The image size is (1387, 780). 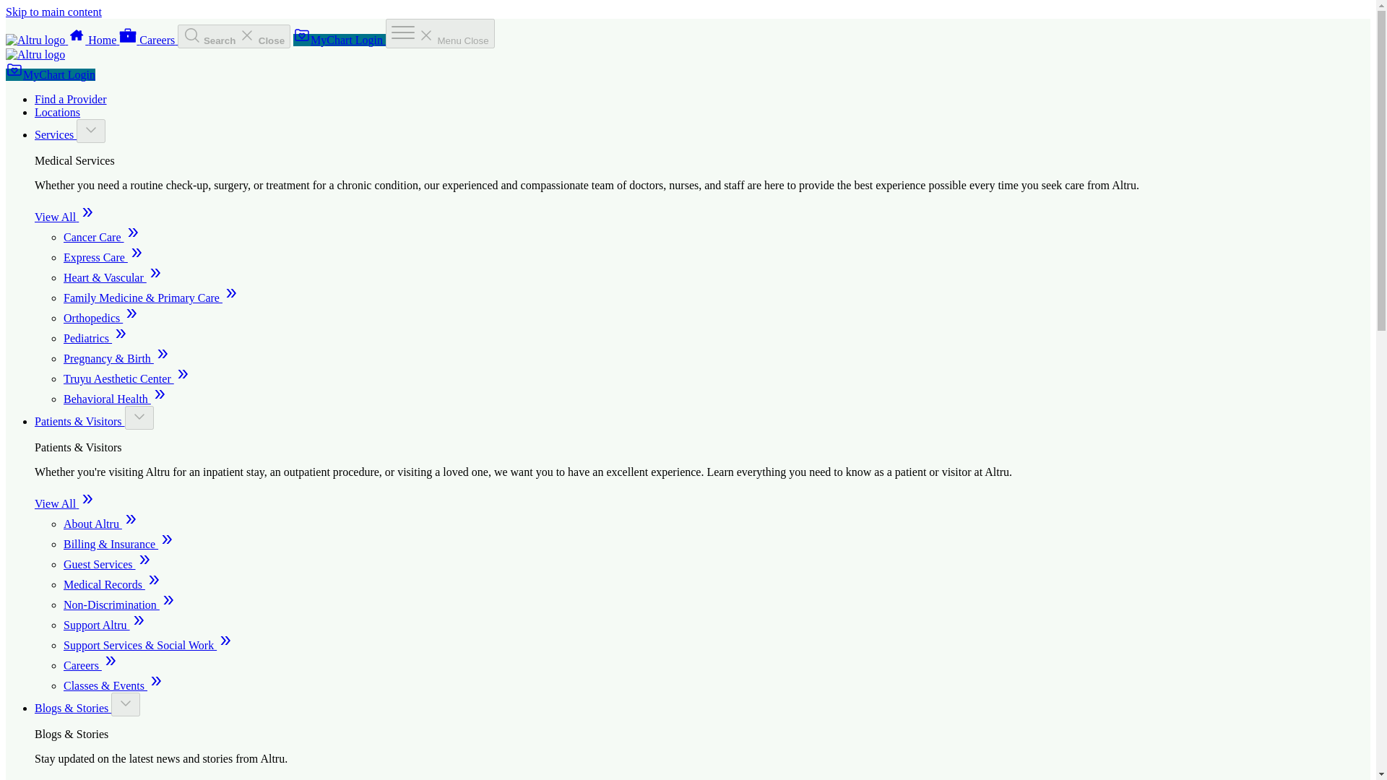 I want to click on Support Altru, so click(x=105, y=625).